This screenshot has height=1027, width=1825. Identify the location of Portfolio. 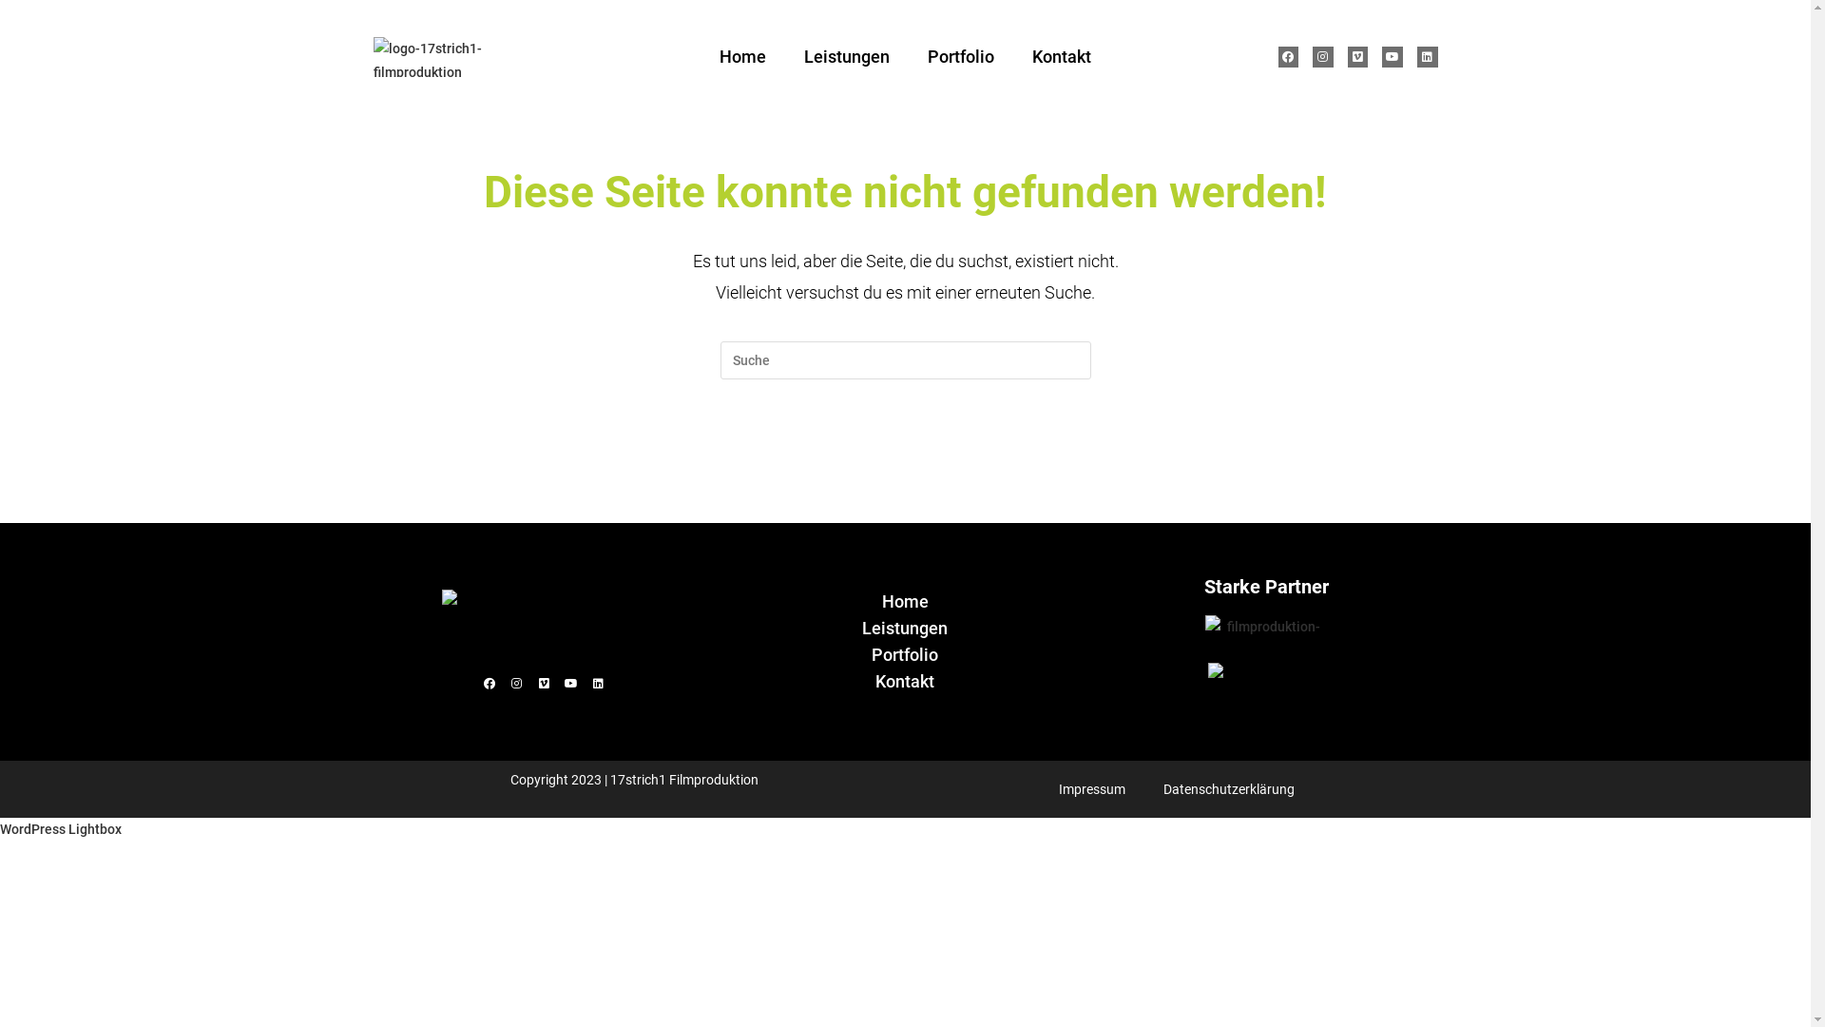
(961, 57).